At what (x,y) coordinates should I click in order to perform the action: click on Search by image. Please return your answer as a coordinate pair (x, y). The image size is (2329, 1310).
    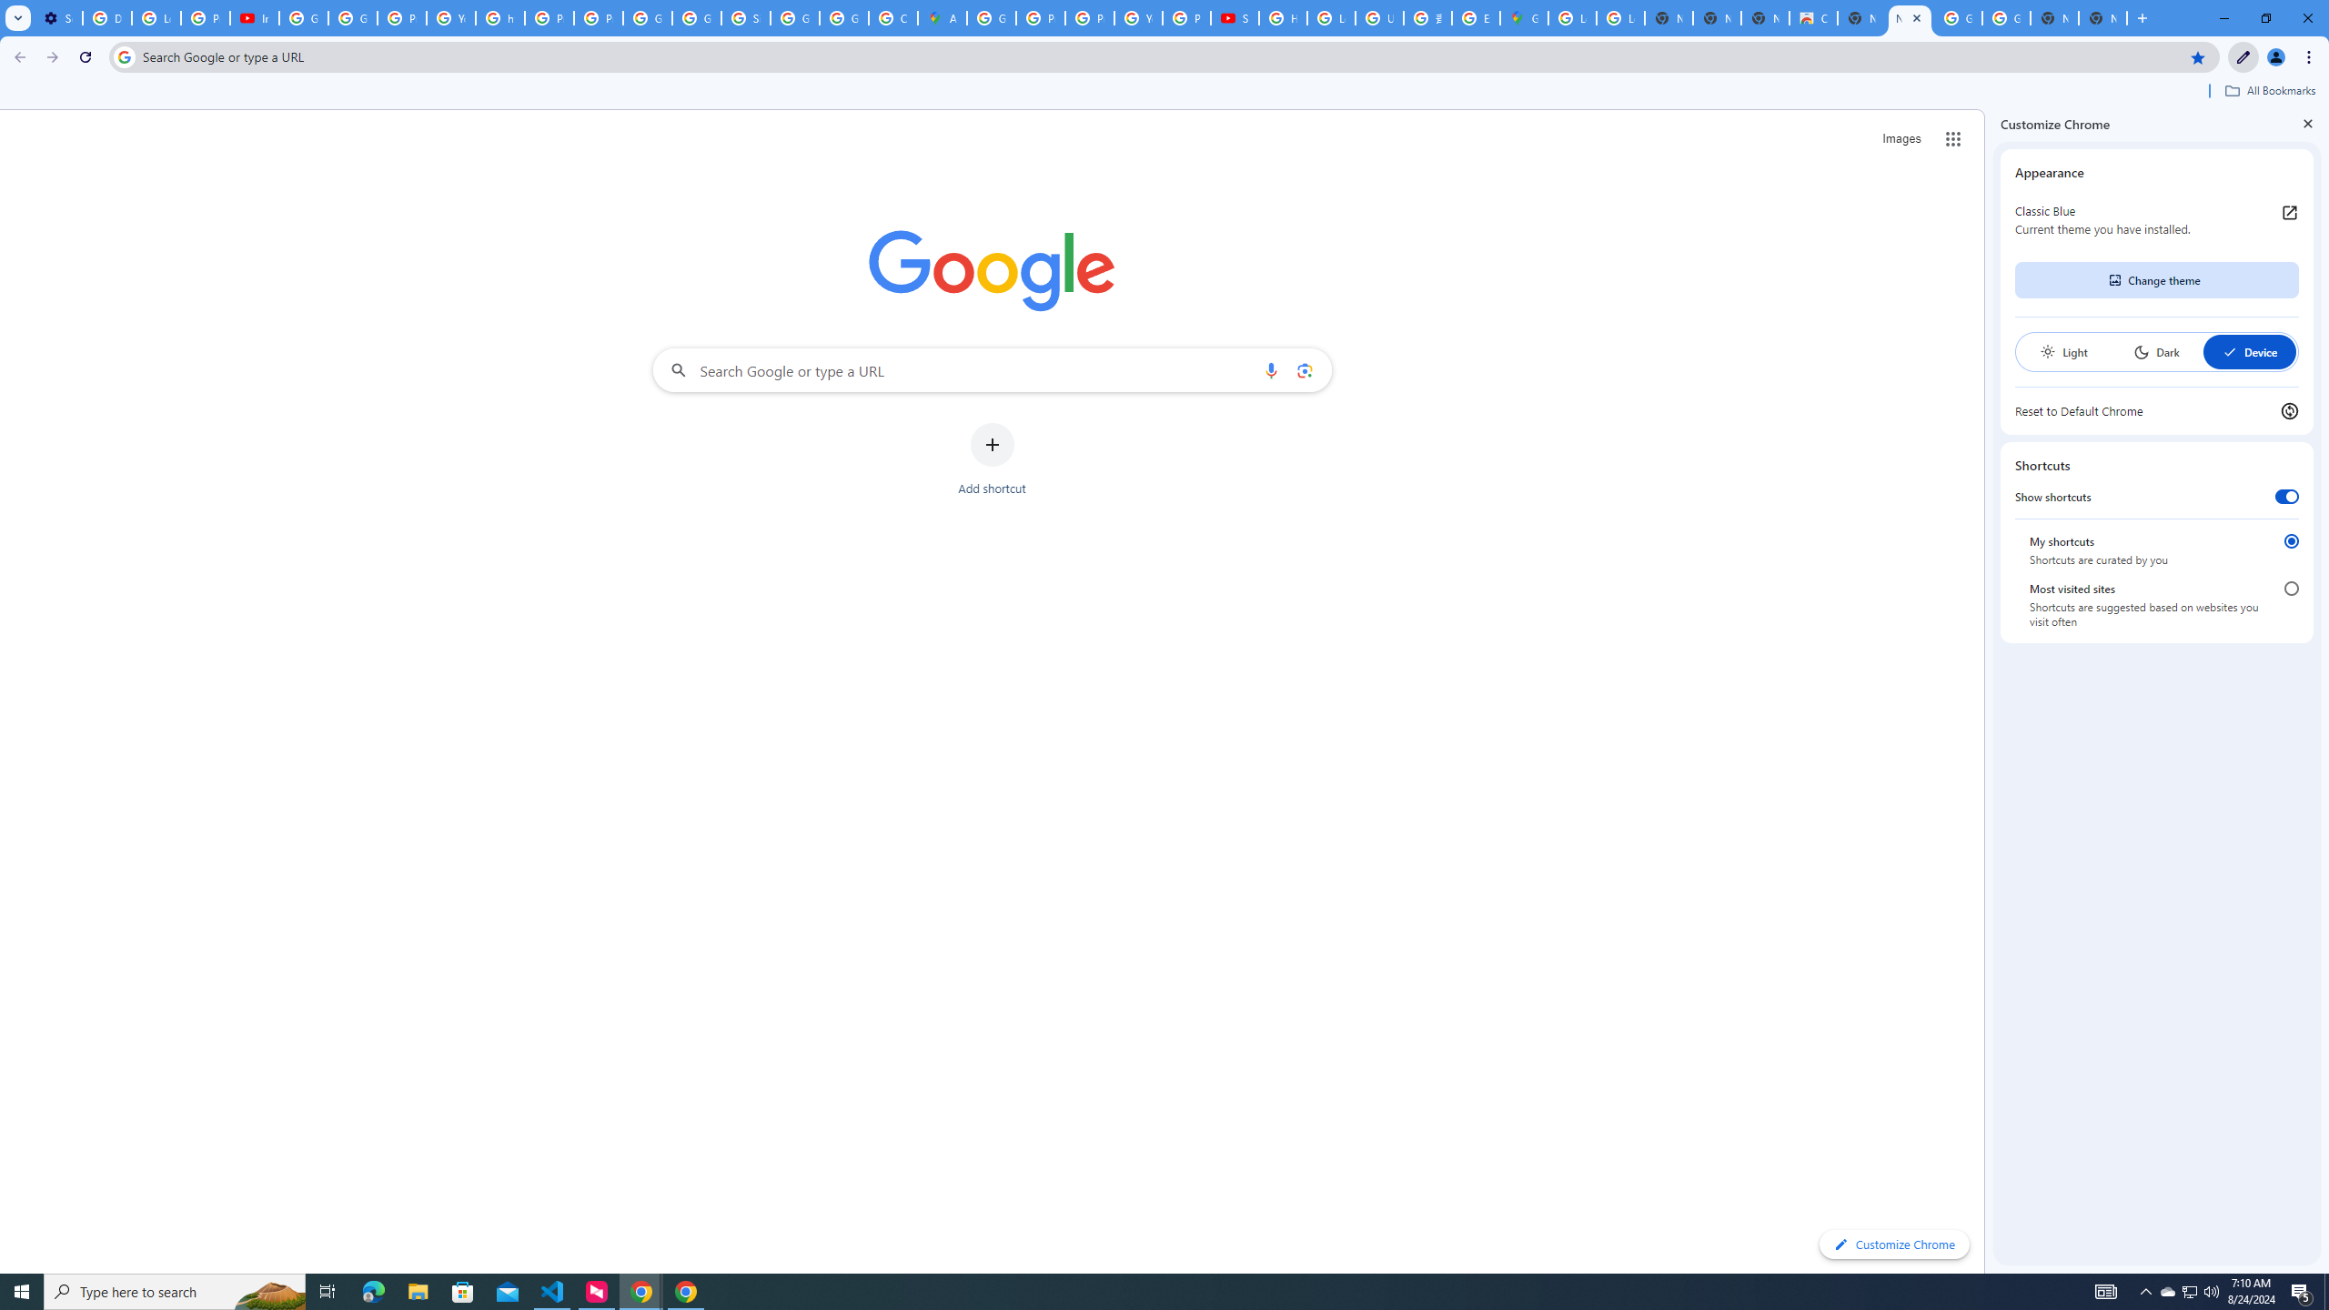
    Looking at the image, I should click on (1305, 369).